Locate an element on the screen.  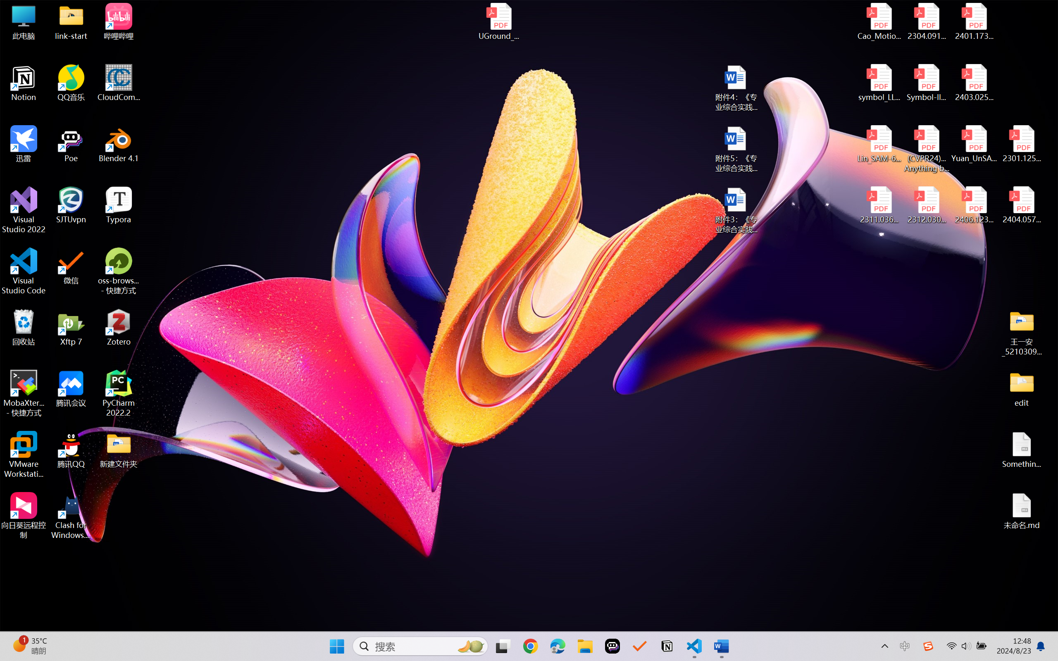
UGround_paper.pdf is located at coordinates (498, 21).